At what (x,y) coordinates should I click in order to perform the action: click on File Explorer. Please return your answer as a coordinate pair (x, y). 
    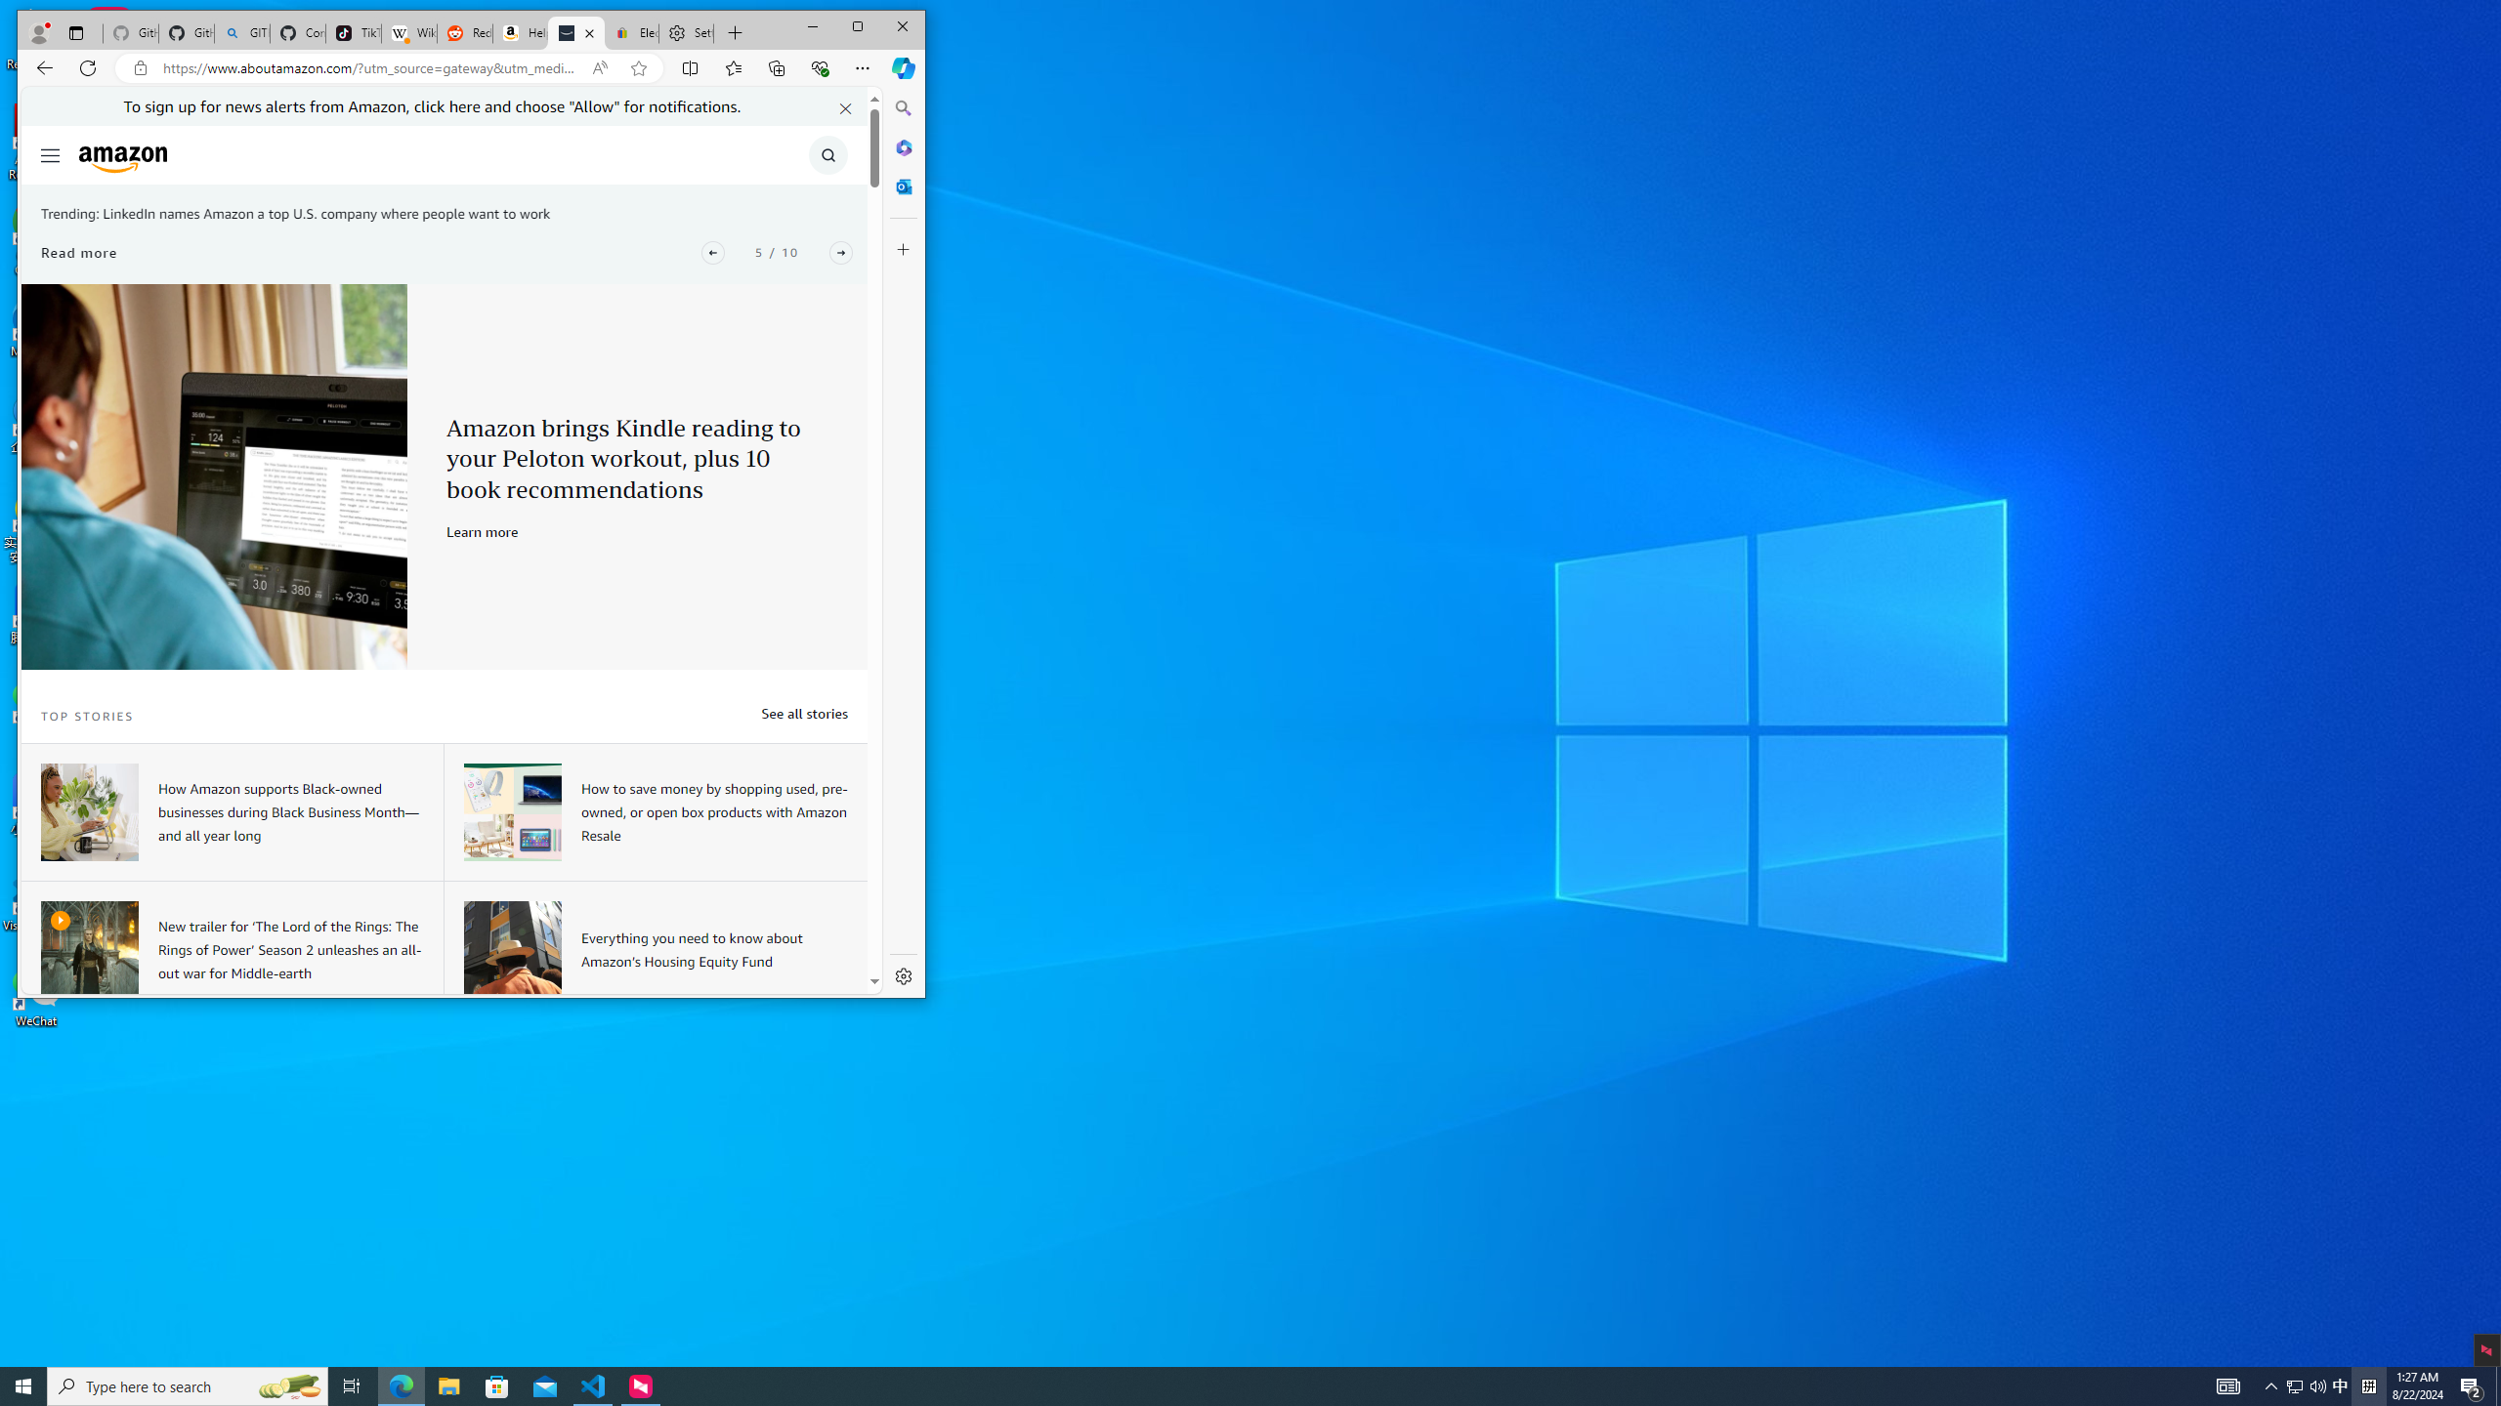
    Looking at the image, I should click on (448, 1386).